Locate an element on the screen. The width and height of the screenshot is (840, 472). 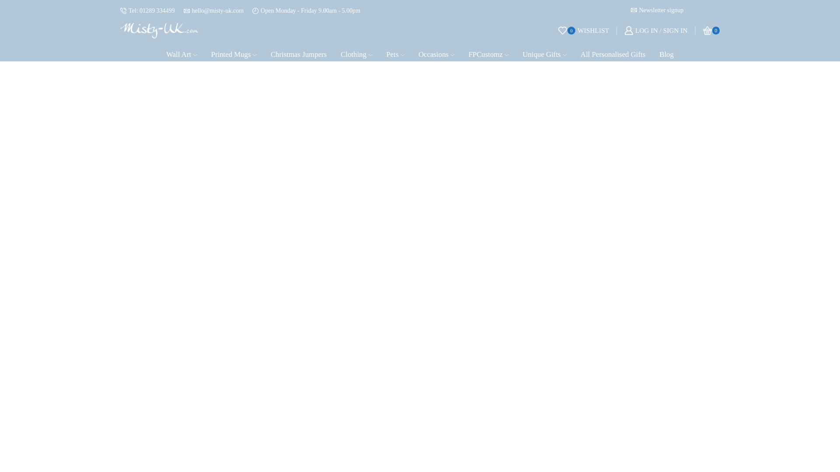
Clothing is located at coordinates (299, 52).